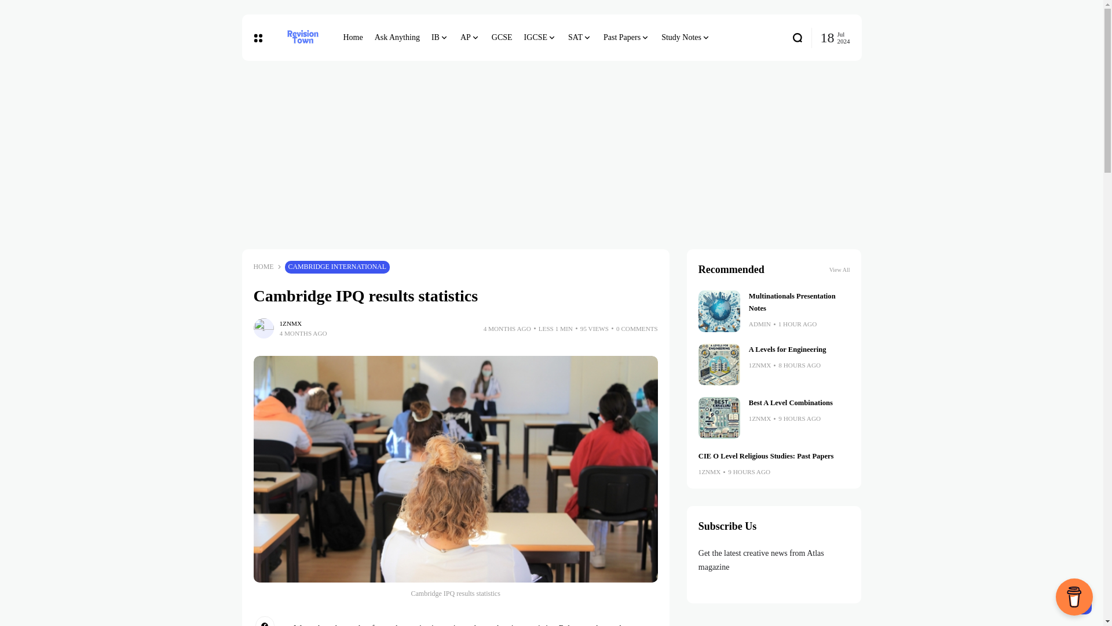 The height and width of the screenshot is (626, 1112). I want to click on Best A Level Combinations, so click(719, 417).